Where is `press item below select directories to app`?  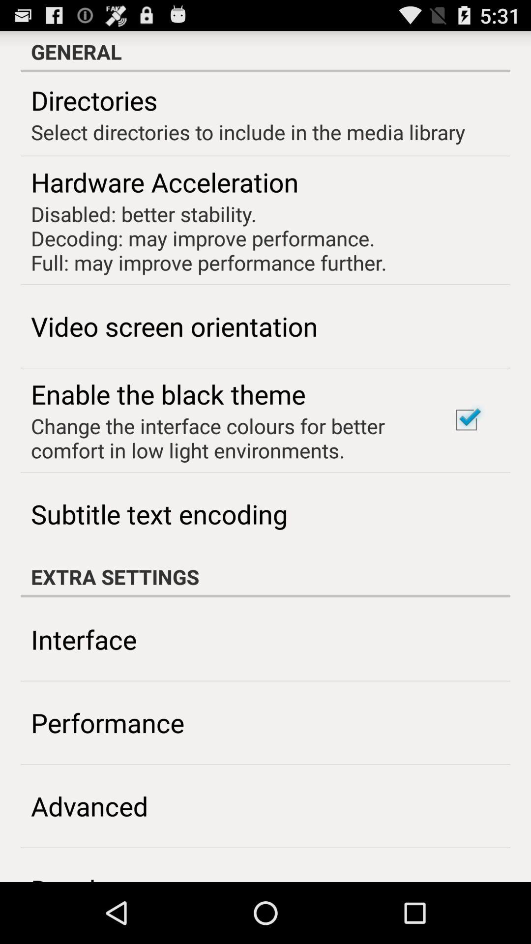 press item below select directories to app is located at coordinates (466, 420).